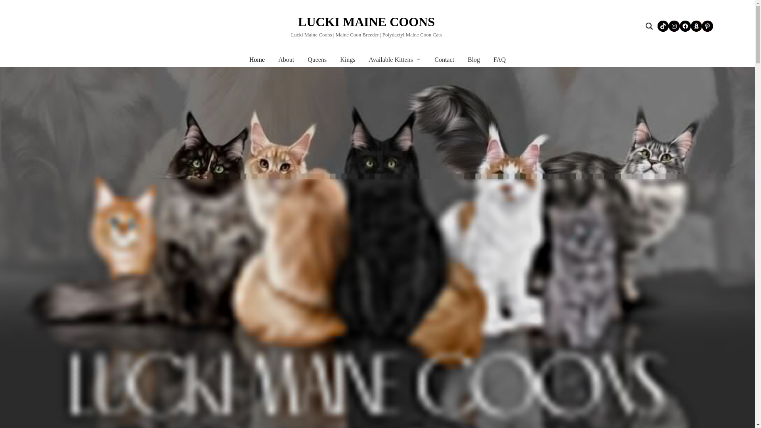 The width and height of the screenshot is (761, 428). What do you see at coordinates (444, 59) in the screenshot?
I see `Contact` at bounding box center [444, 59].